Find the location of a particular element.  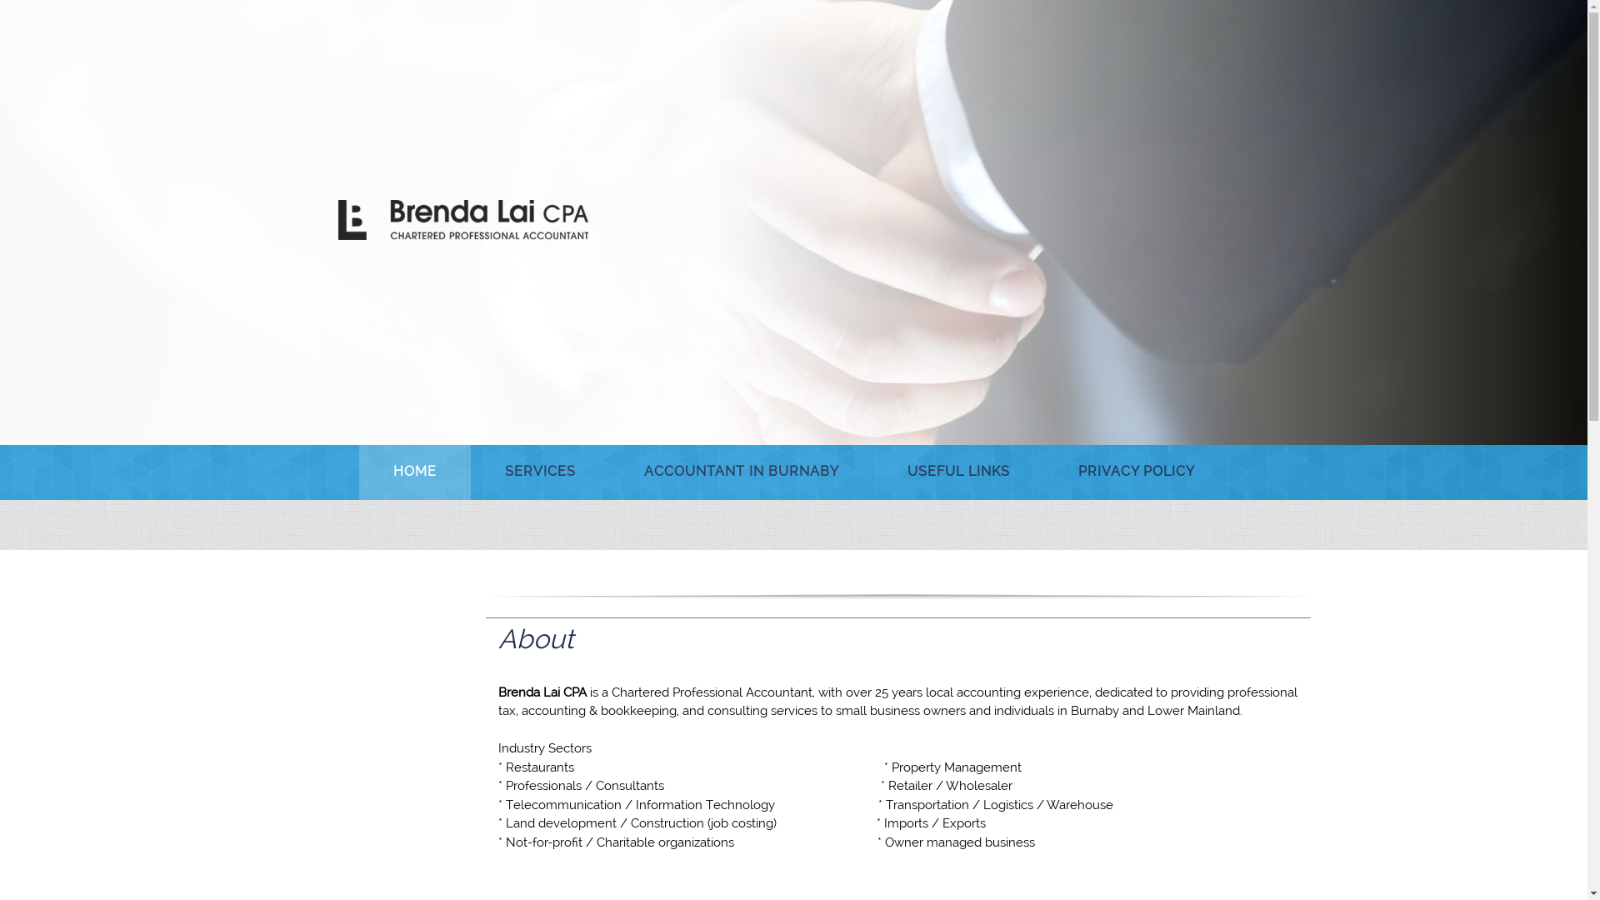

PRIVACY POLICY is located at coordinates (1136, 472).